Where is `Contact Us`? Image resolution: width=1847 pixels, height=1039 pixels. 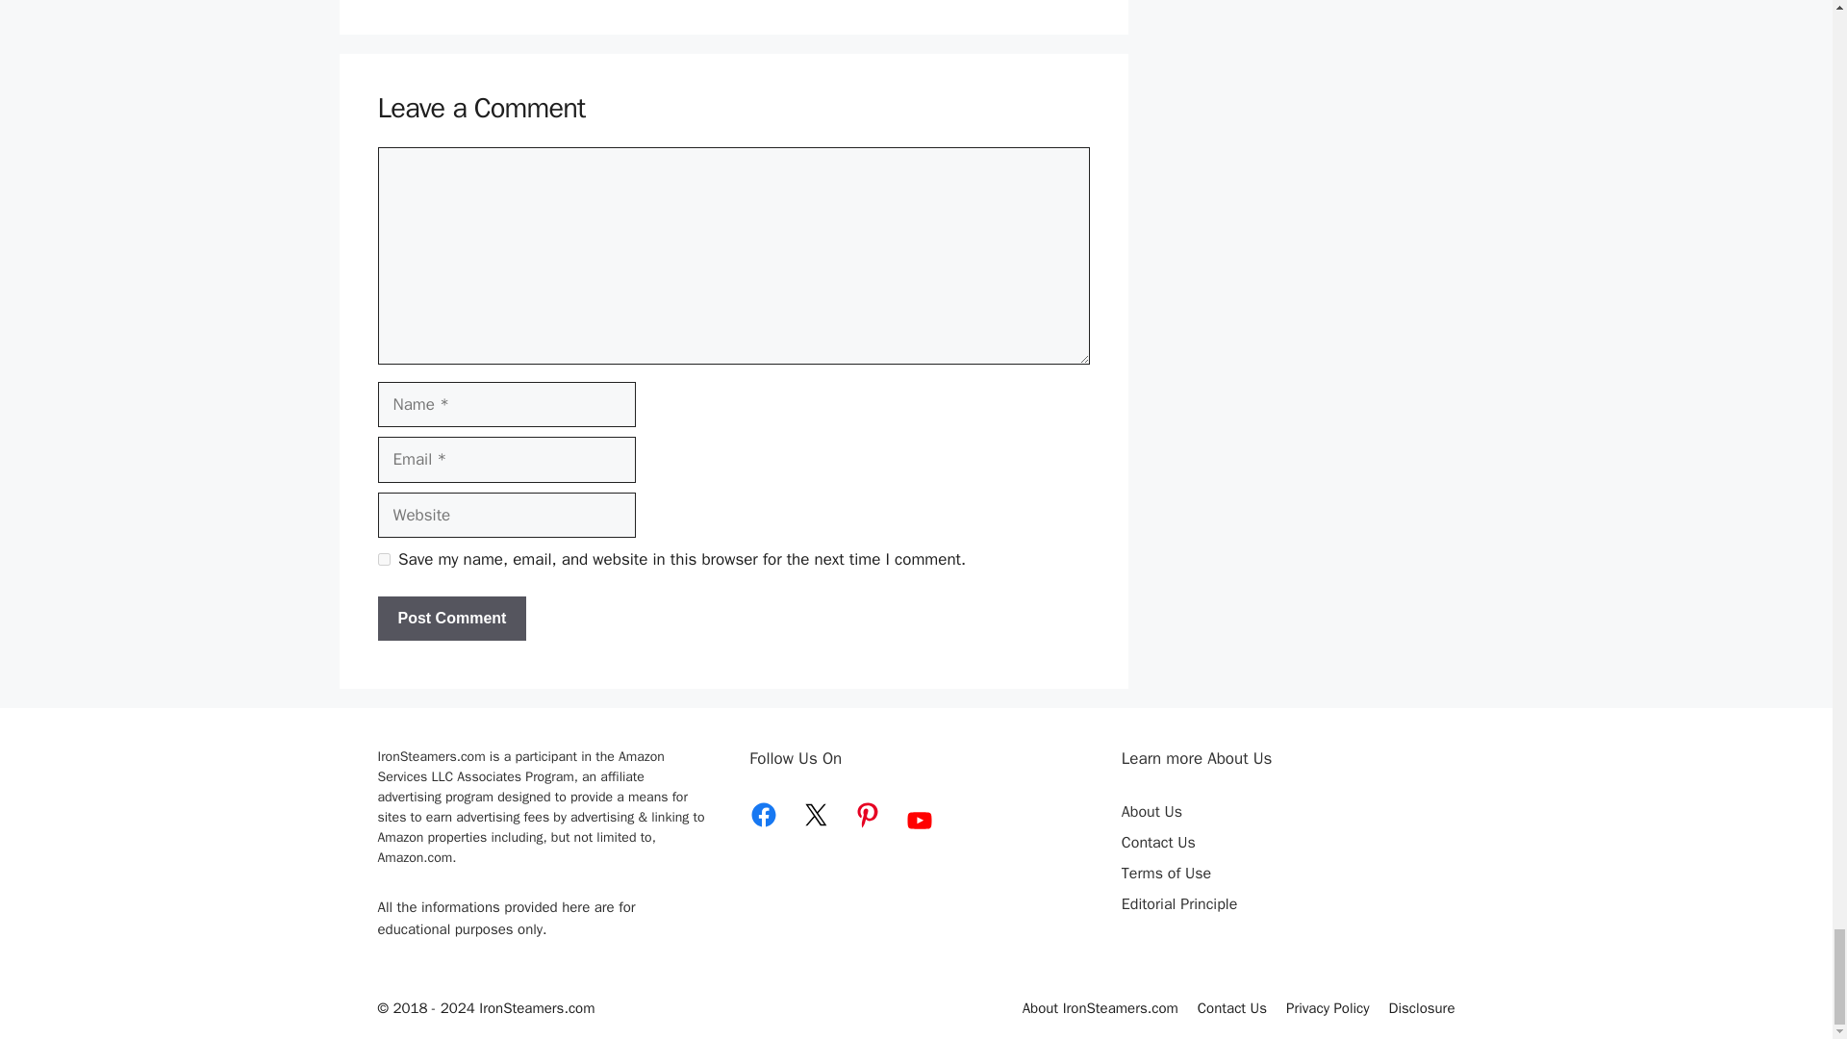 Contact Us is located at coordinates (1231, 1008).